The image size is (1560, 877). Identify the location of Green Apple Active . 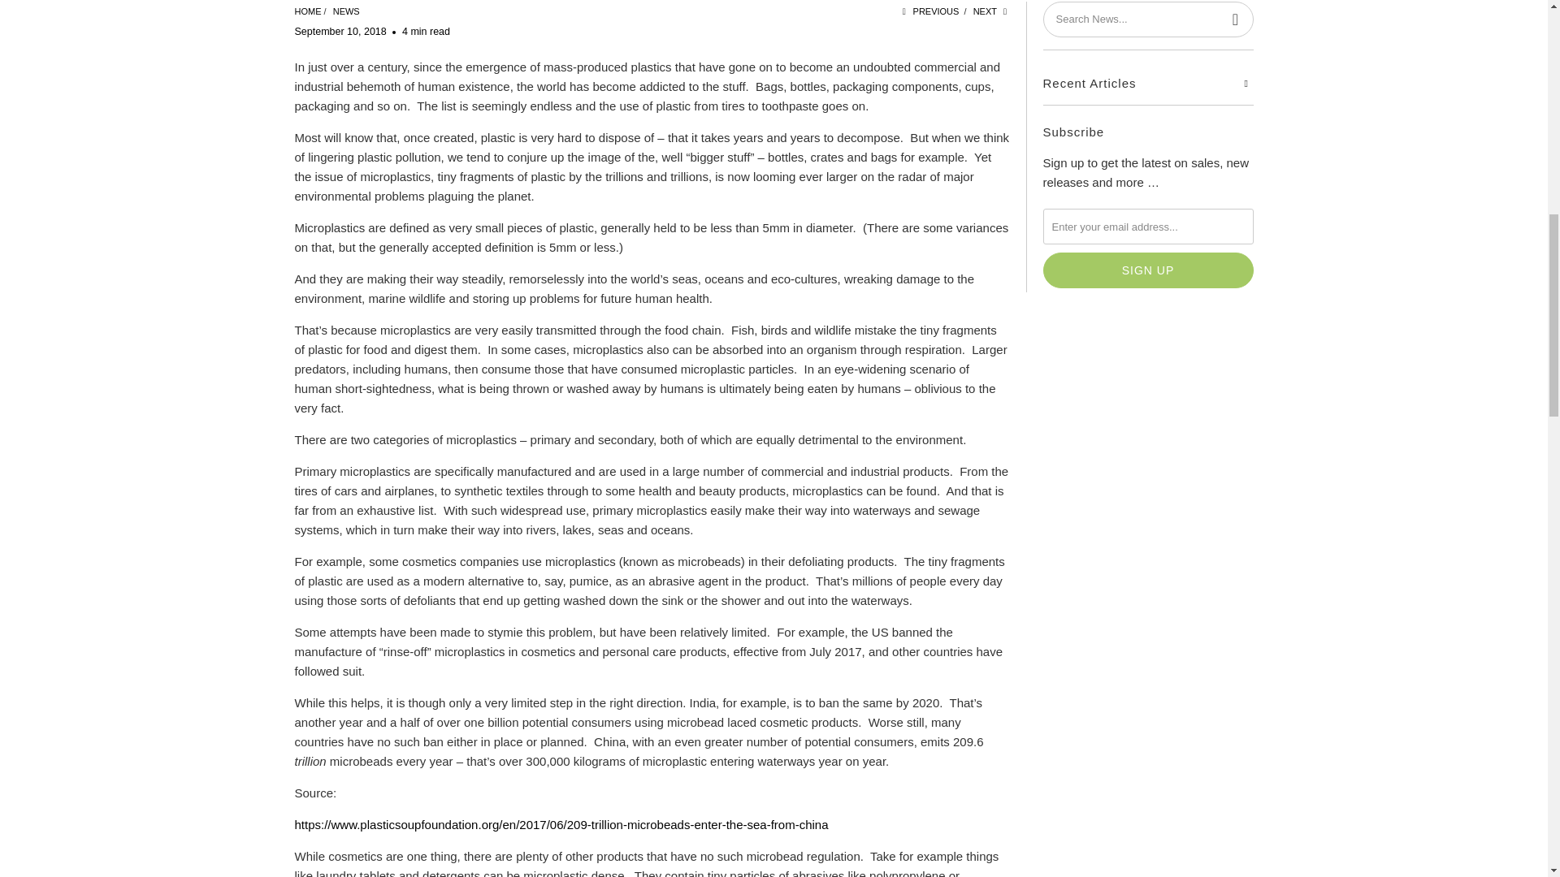
(307, 11).